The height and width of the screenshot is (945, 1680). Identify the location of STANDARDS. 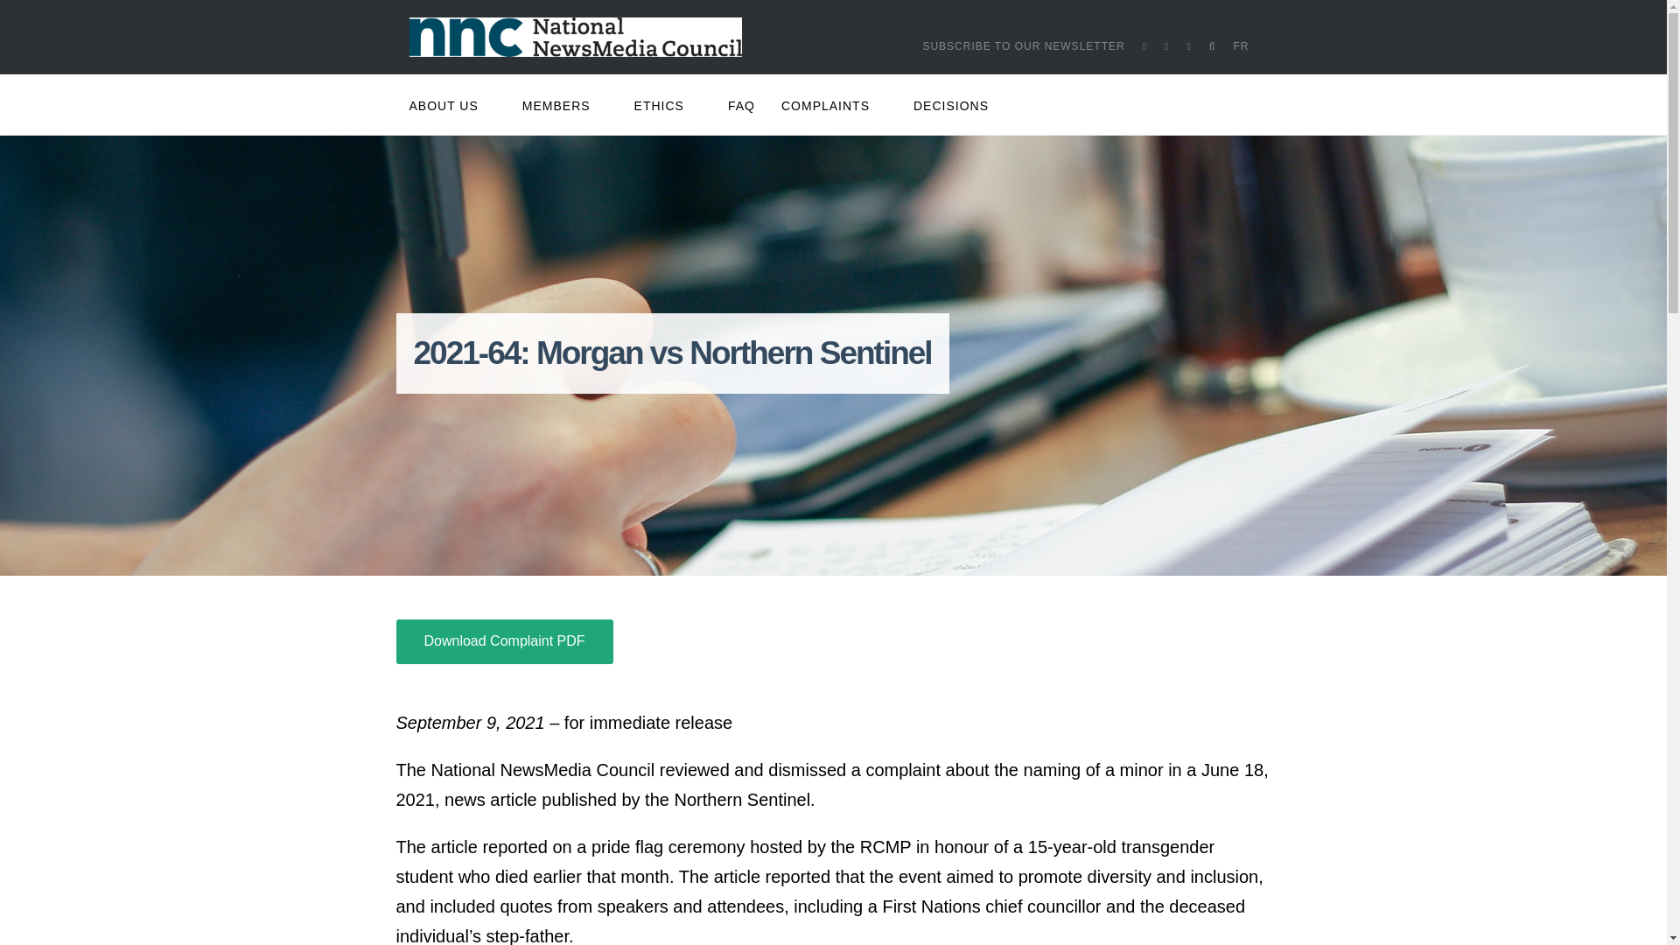
(663, 185).